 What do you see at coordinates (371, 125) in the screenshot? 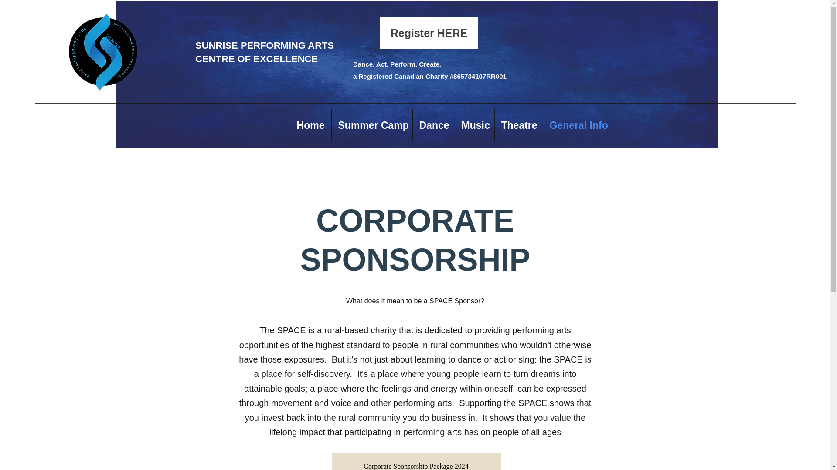
I see `Summer Camp` at bounding box center [371, 125].